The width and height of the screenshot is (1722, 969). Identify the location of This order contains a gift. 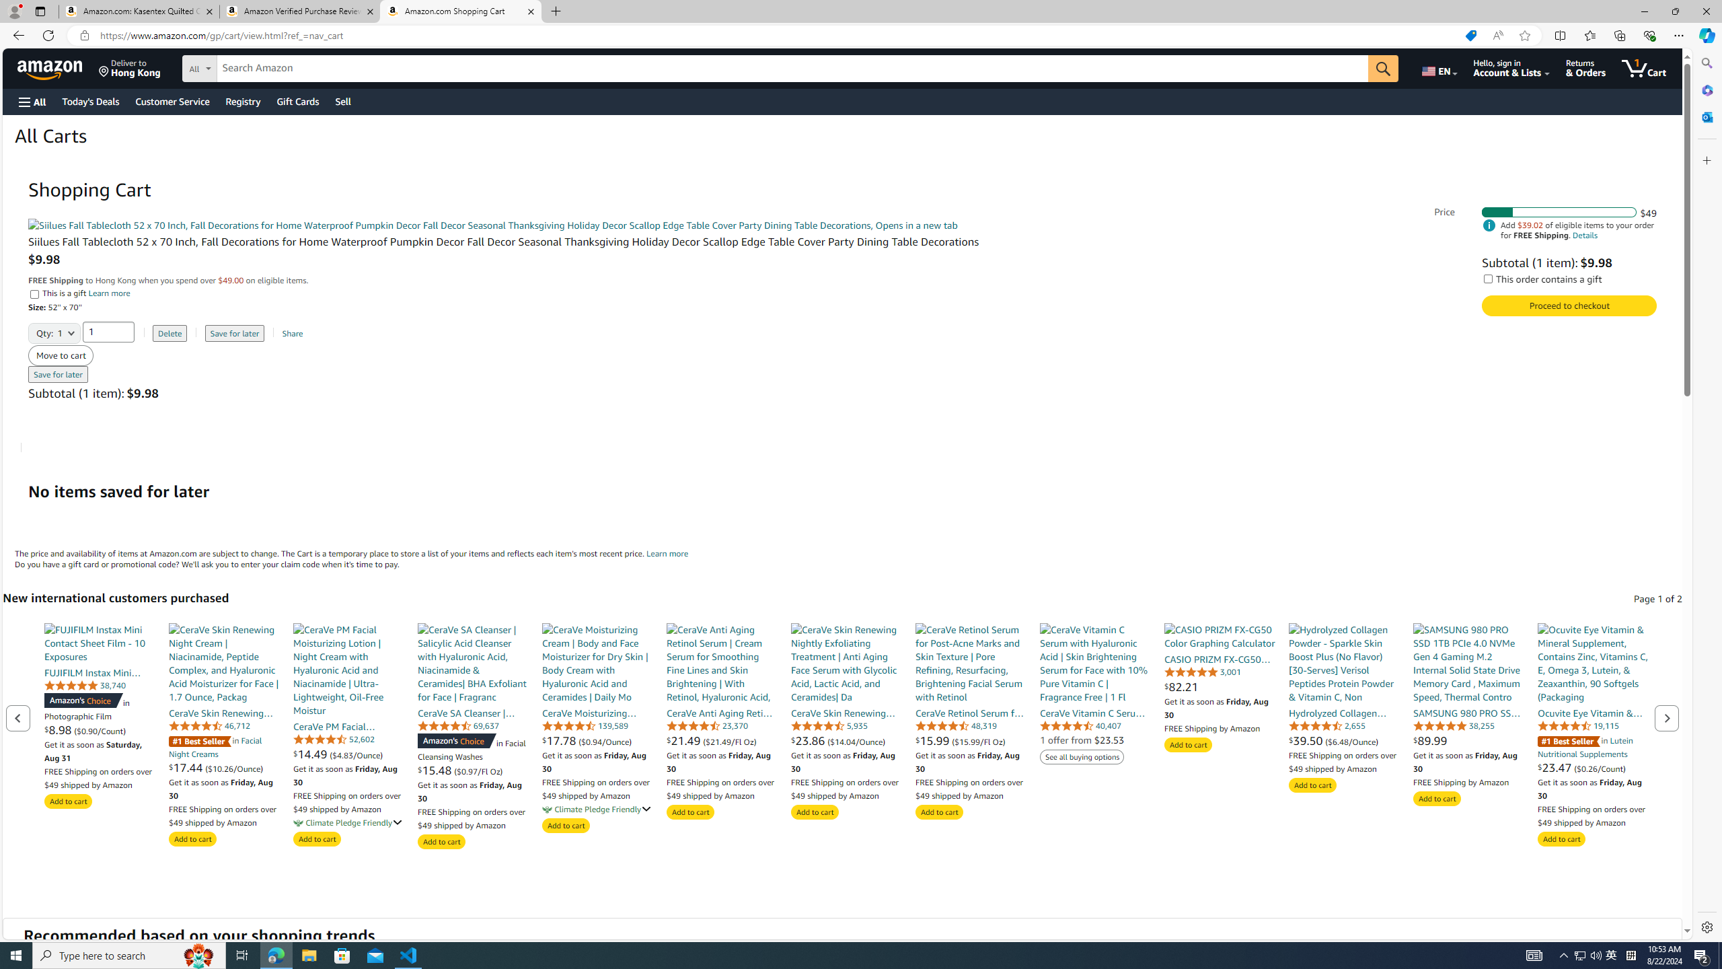
(1488, 279).